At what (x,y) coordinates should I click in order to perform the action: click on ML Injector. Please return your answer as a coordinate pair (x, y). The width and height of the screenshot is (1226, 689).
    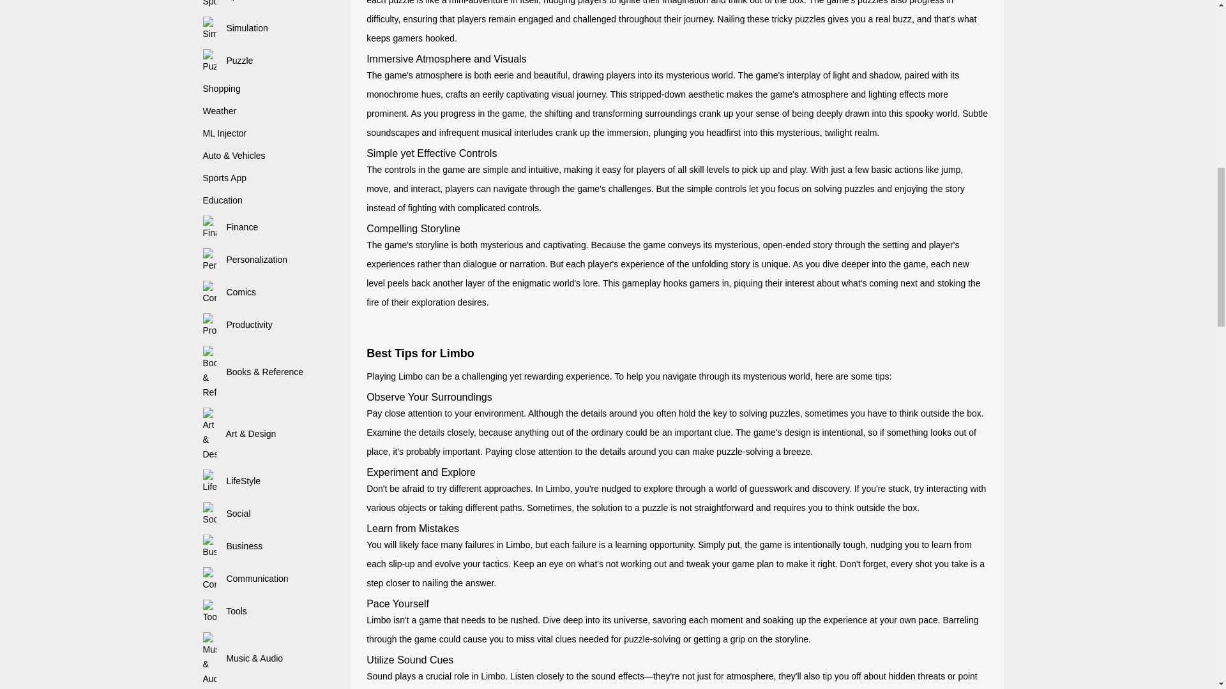
    Looking at the image, I should click on (225, 133).